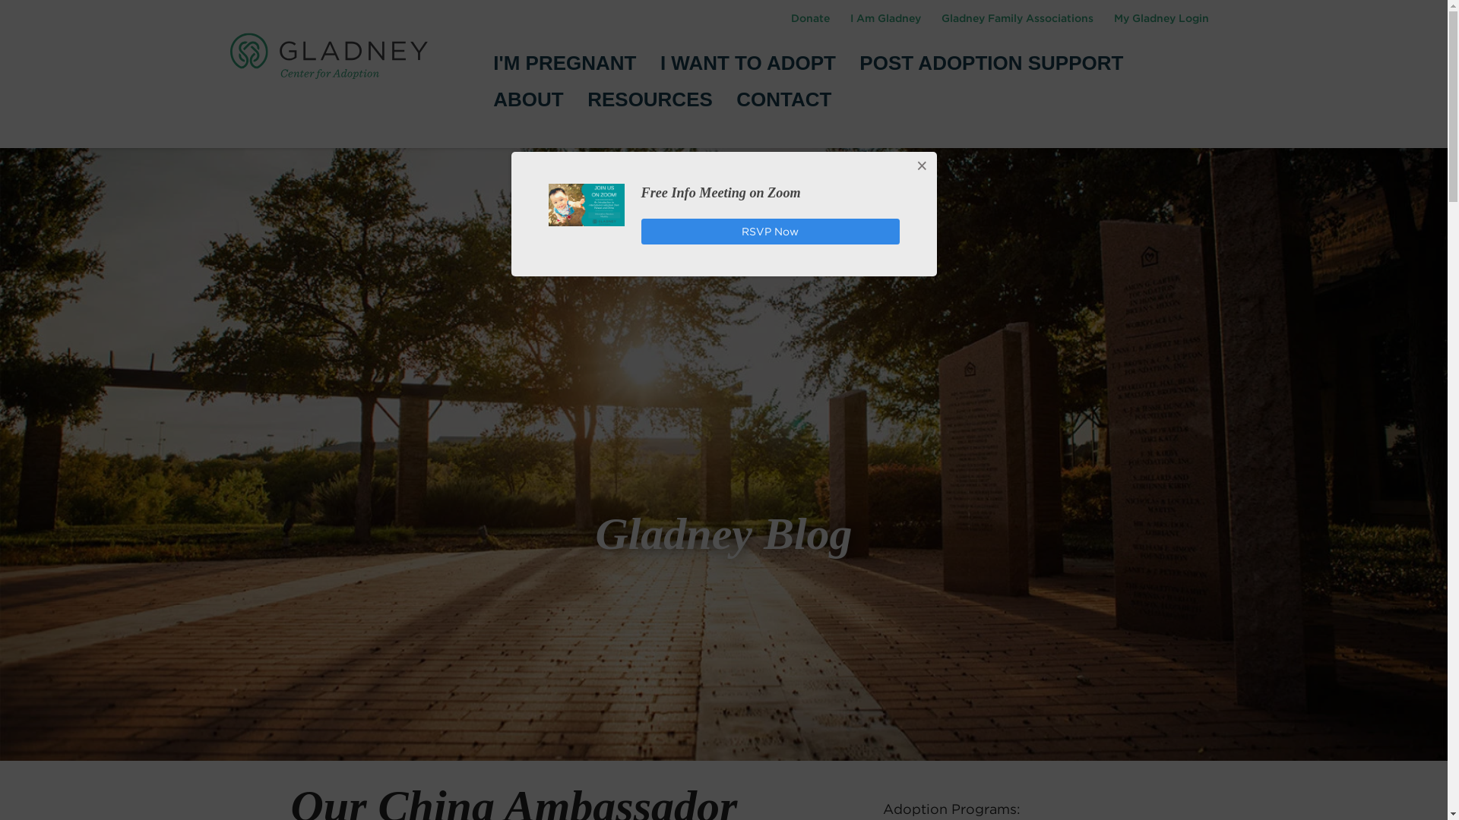 This screenshot has width=1459, height=820. What do you see at coordinates (748, 64) in the screenshot?
I see `I WANT TO ADOPT` at bounding box center [748, 64].